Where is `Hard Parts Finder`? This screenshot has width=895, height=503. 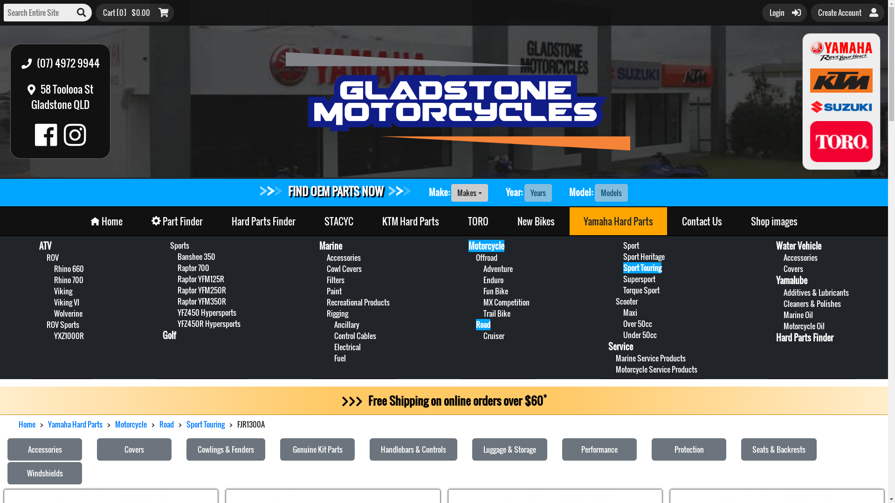 Hard Parts Finder is located at coordinates (805, 338).